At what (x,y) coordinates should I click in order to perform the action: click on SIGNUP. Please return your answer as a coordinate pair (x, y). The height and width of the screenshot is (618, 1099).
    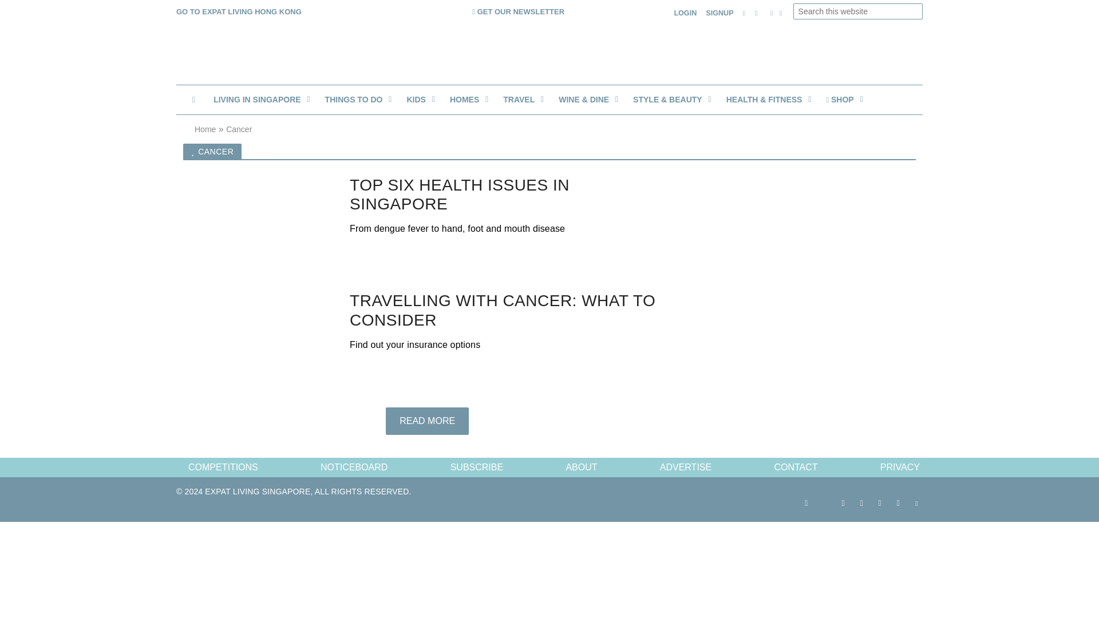
    Looking at the image, I should click on (719, 14).